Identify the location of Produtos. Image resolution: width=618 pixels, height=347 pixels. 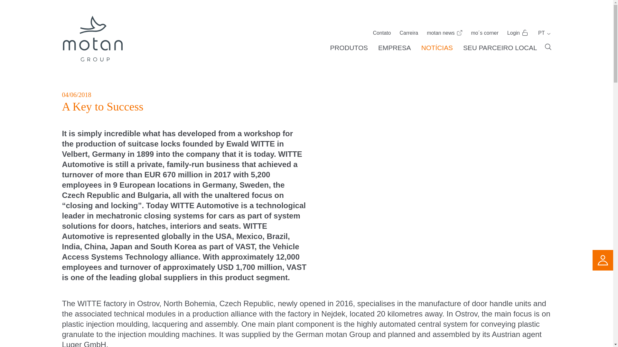
(349, 48).